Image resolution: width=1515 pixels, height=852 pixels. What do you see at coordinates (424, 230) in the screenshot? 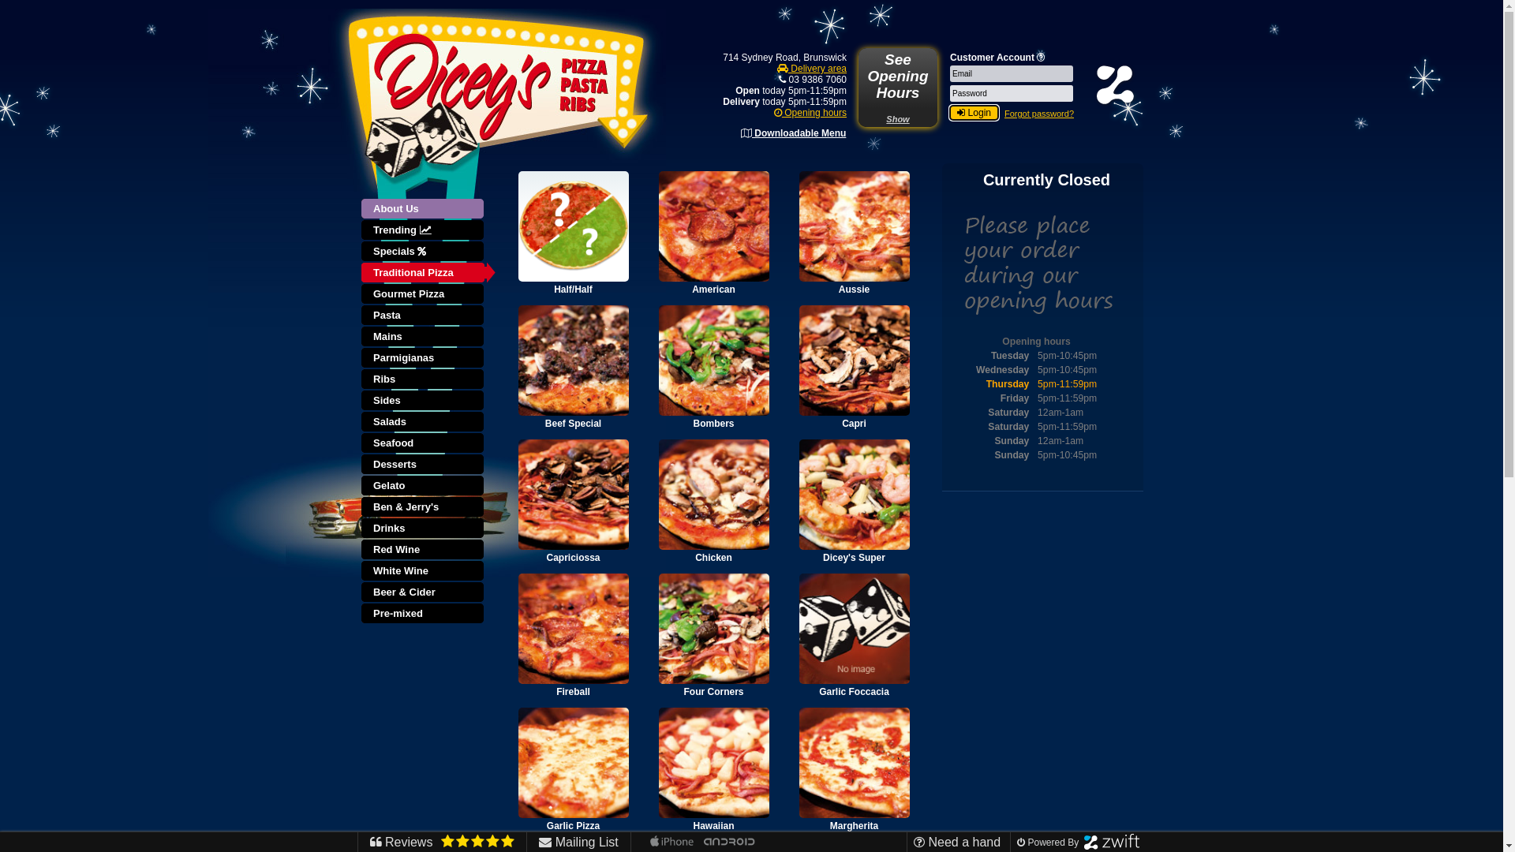
I see `Trending` at bounding box center [424, 230].